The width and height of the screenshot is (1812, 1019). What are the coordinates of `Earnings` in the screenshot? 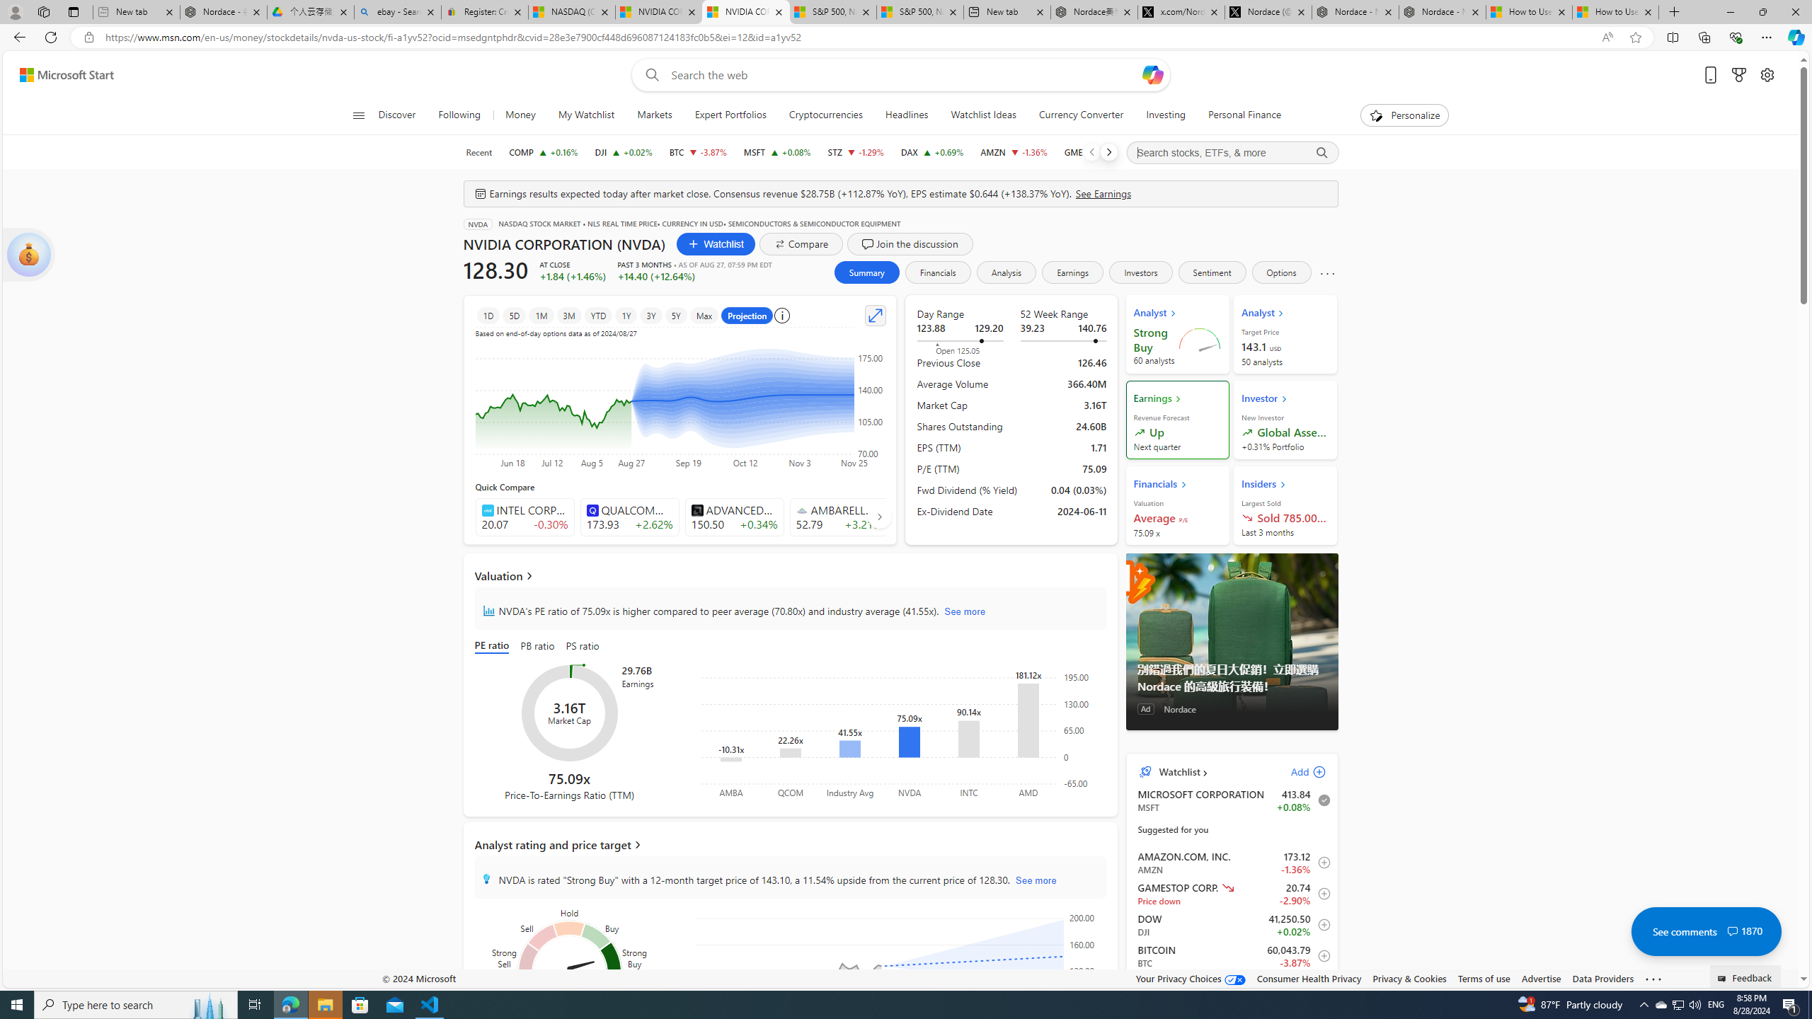 It's located at (1073, 272).